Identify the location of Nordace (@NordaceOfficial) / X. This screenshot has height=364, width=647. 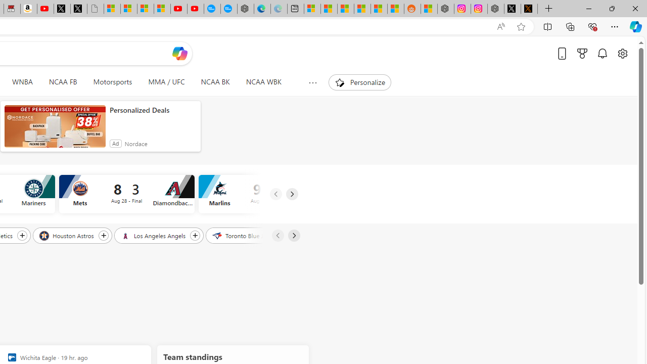
(513, 9).